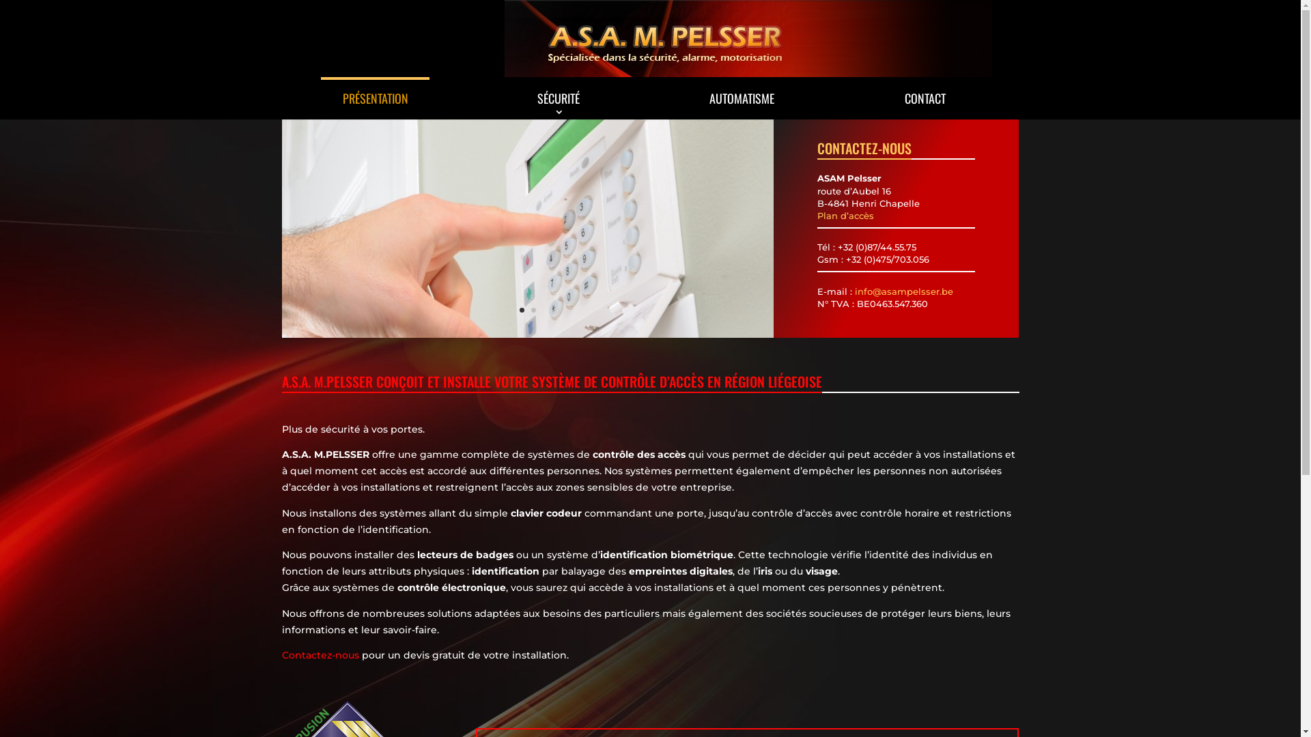  I want to click on info@asampelsser.be, so click(904, 291).